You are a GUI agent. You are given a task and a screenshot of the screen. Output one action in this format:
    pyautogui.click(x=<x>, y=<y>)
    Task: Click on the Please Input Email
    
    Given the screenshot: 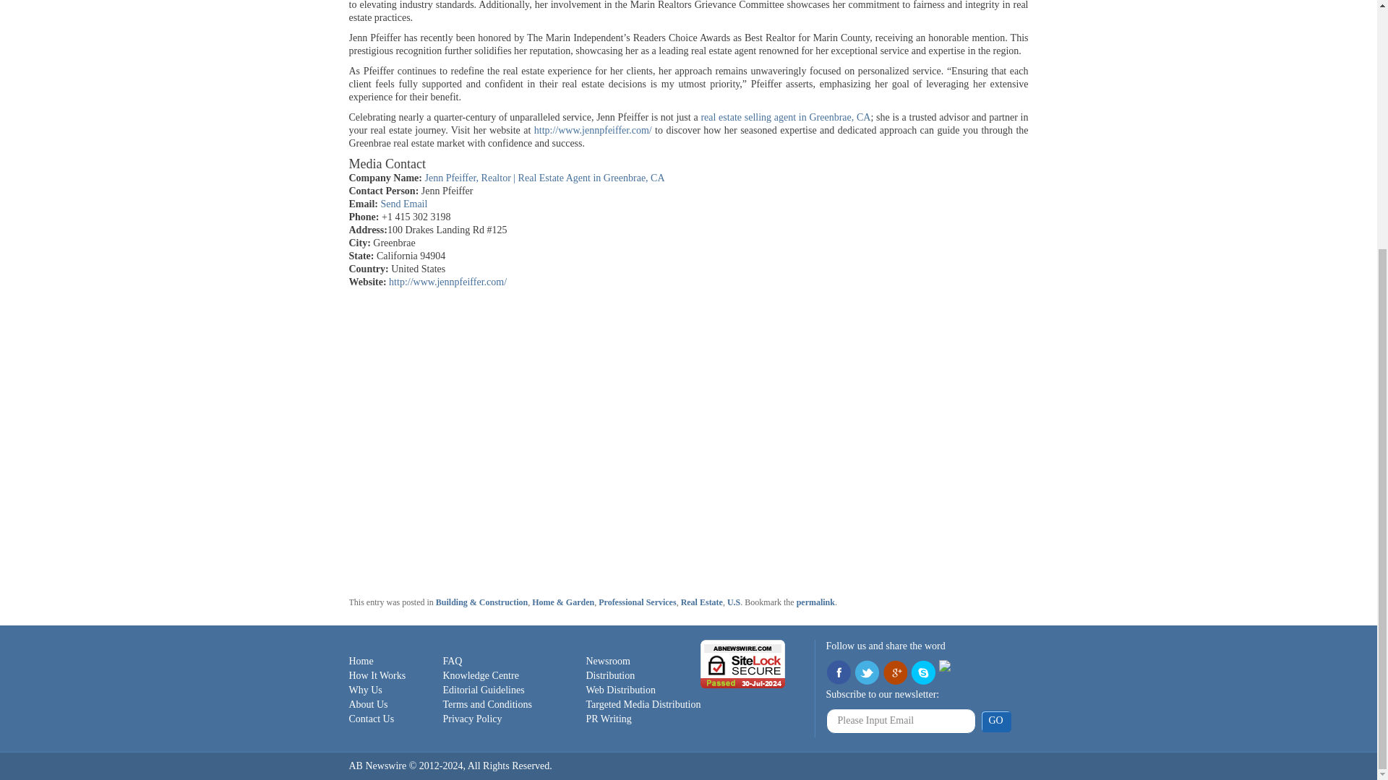 What is the action you would take?
    pyautogui.click(x=901, y=721)
    